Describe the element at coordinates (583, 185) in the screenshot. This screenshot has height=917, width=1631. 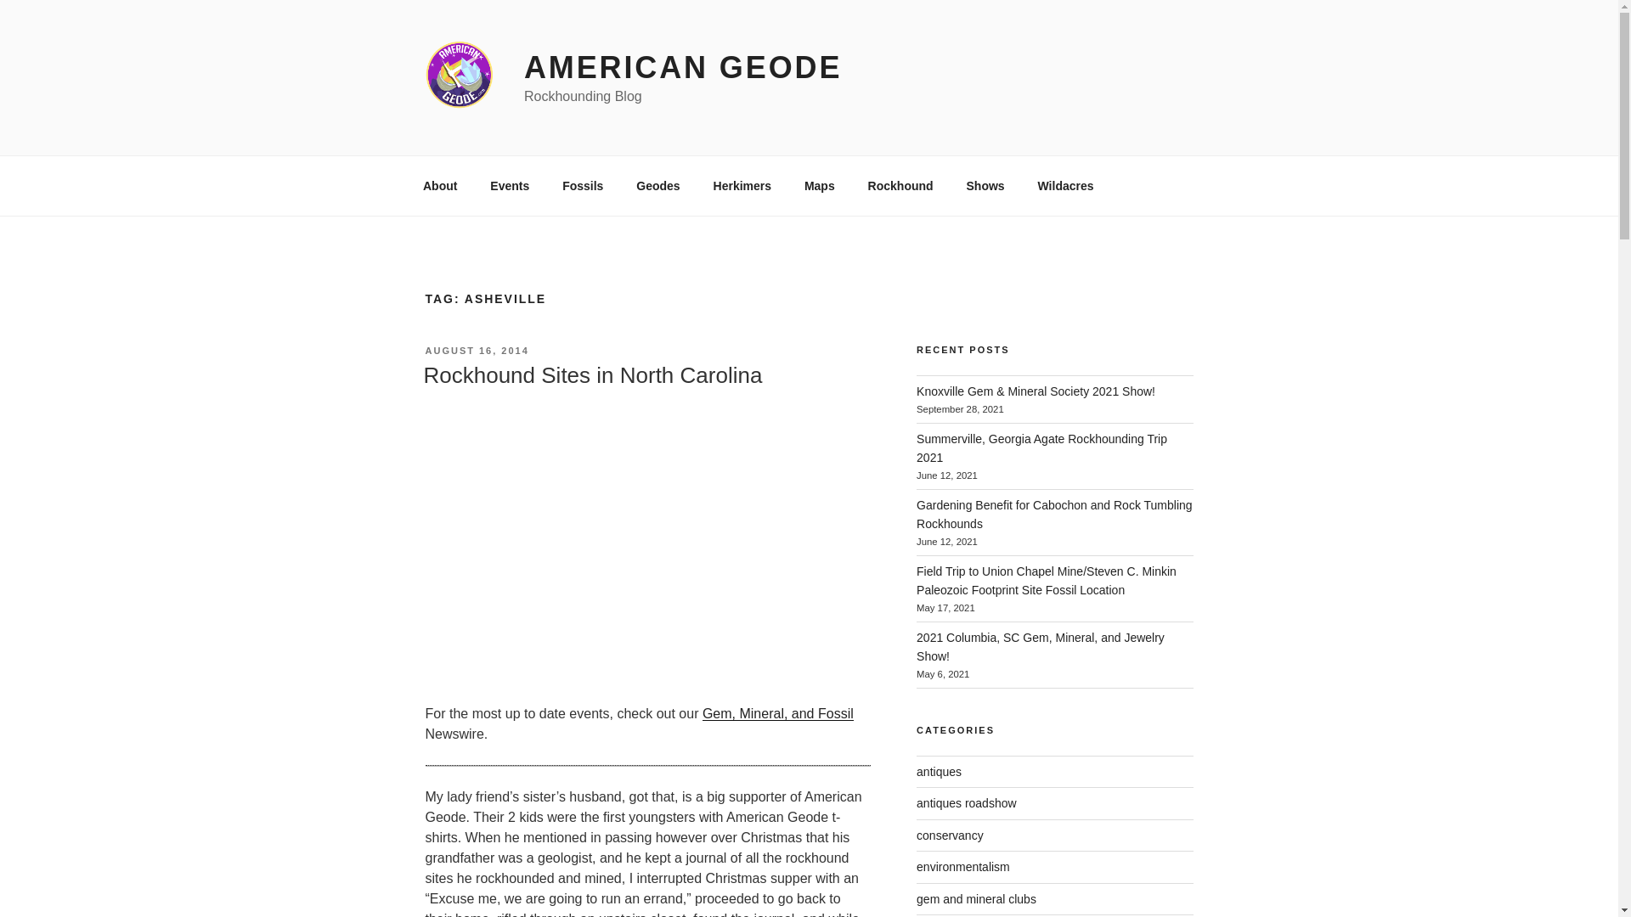
I see `Fossils` at that location.